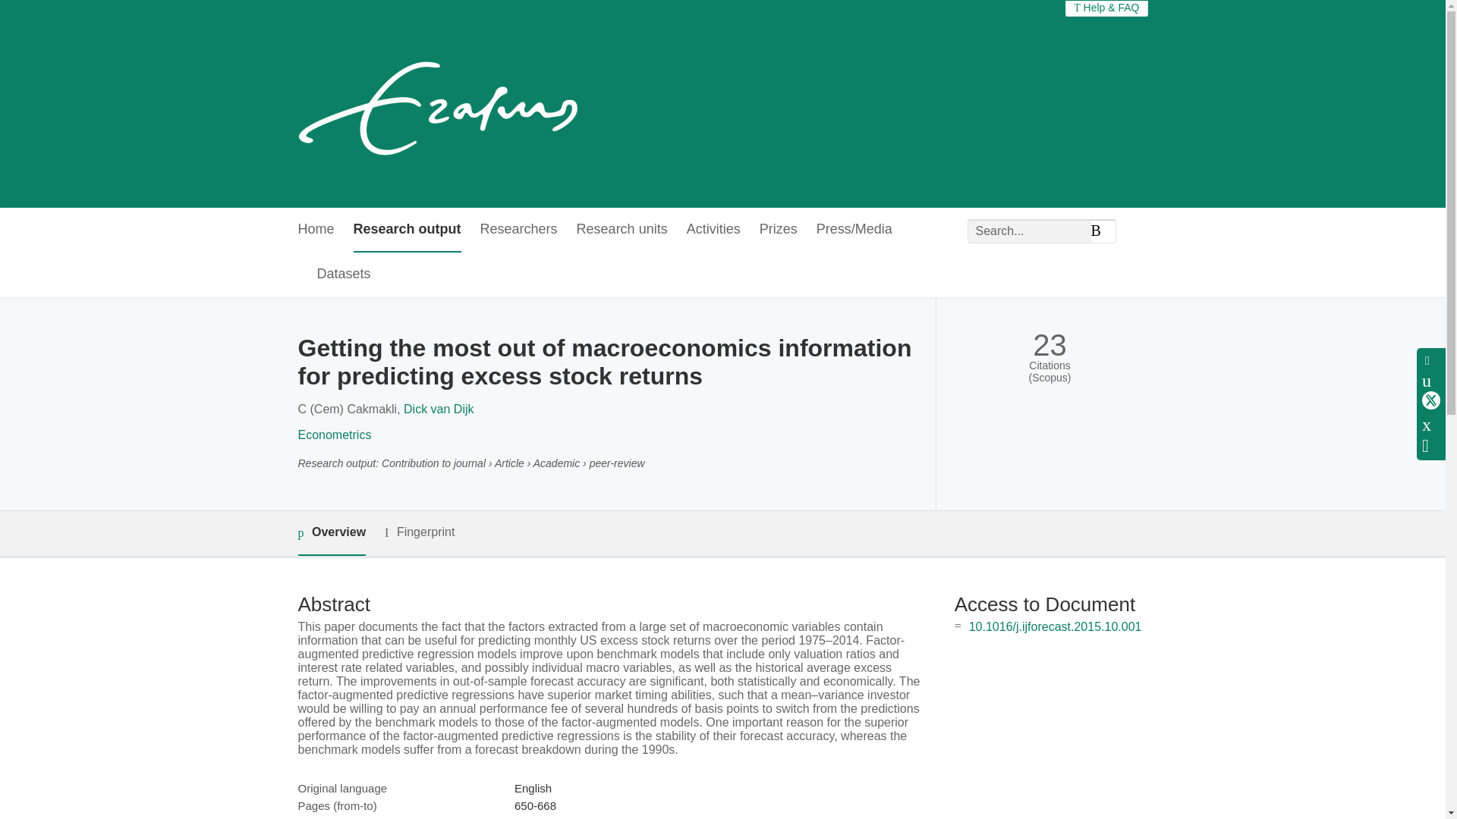 This screenshot has height=819, width=1457. I want to click on Activities, so click(713, 230).